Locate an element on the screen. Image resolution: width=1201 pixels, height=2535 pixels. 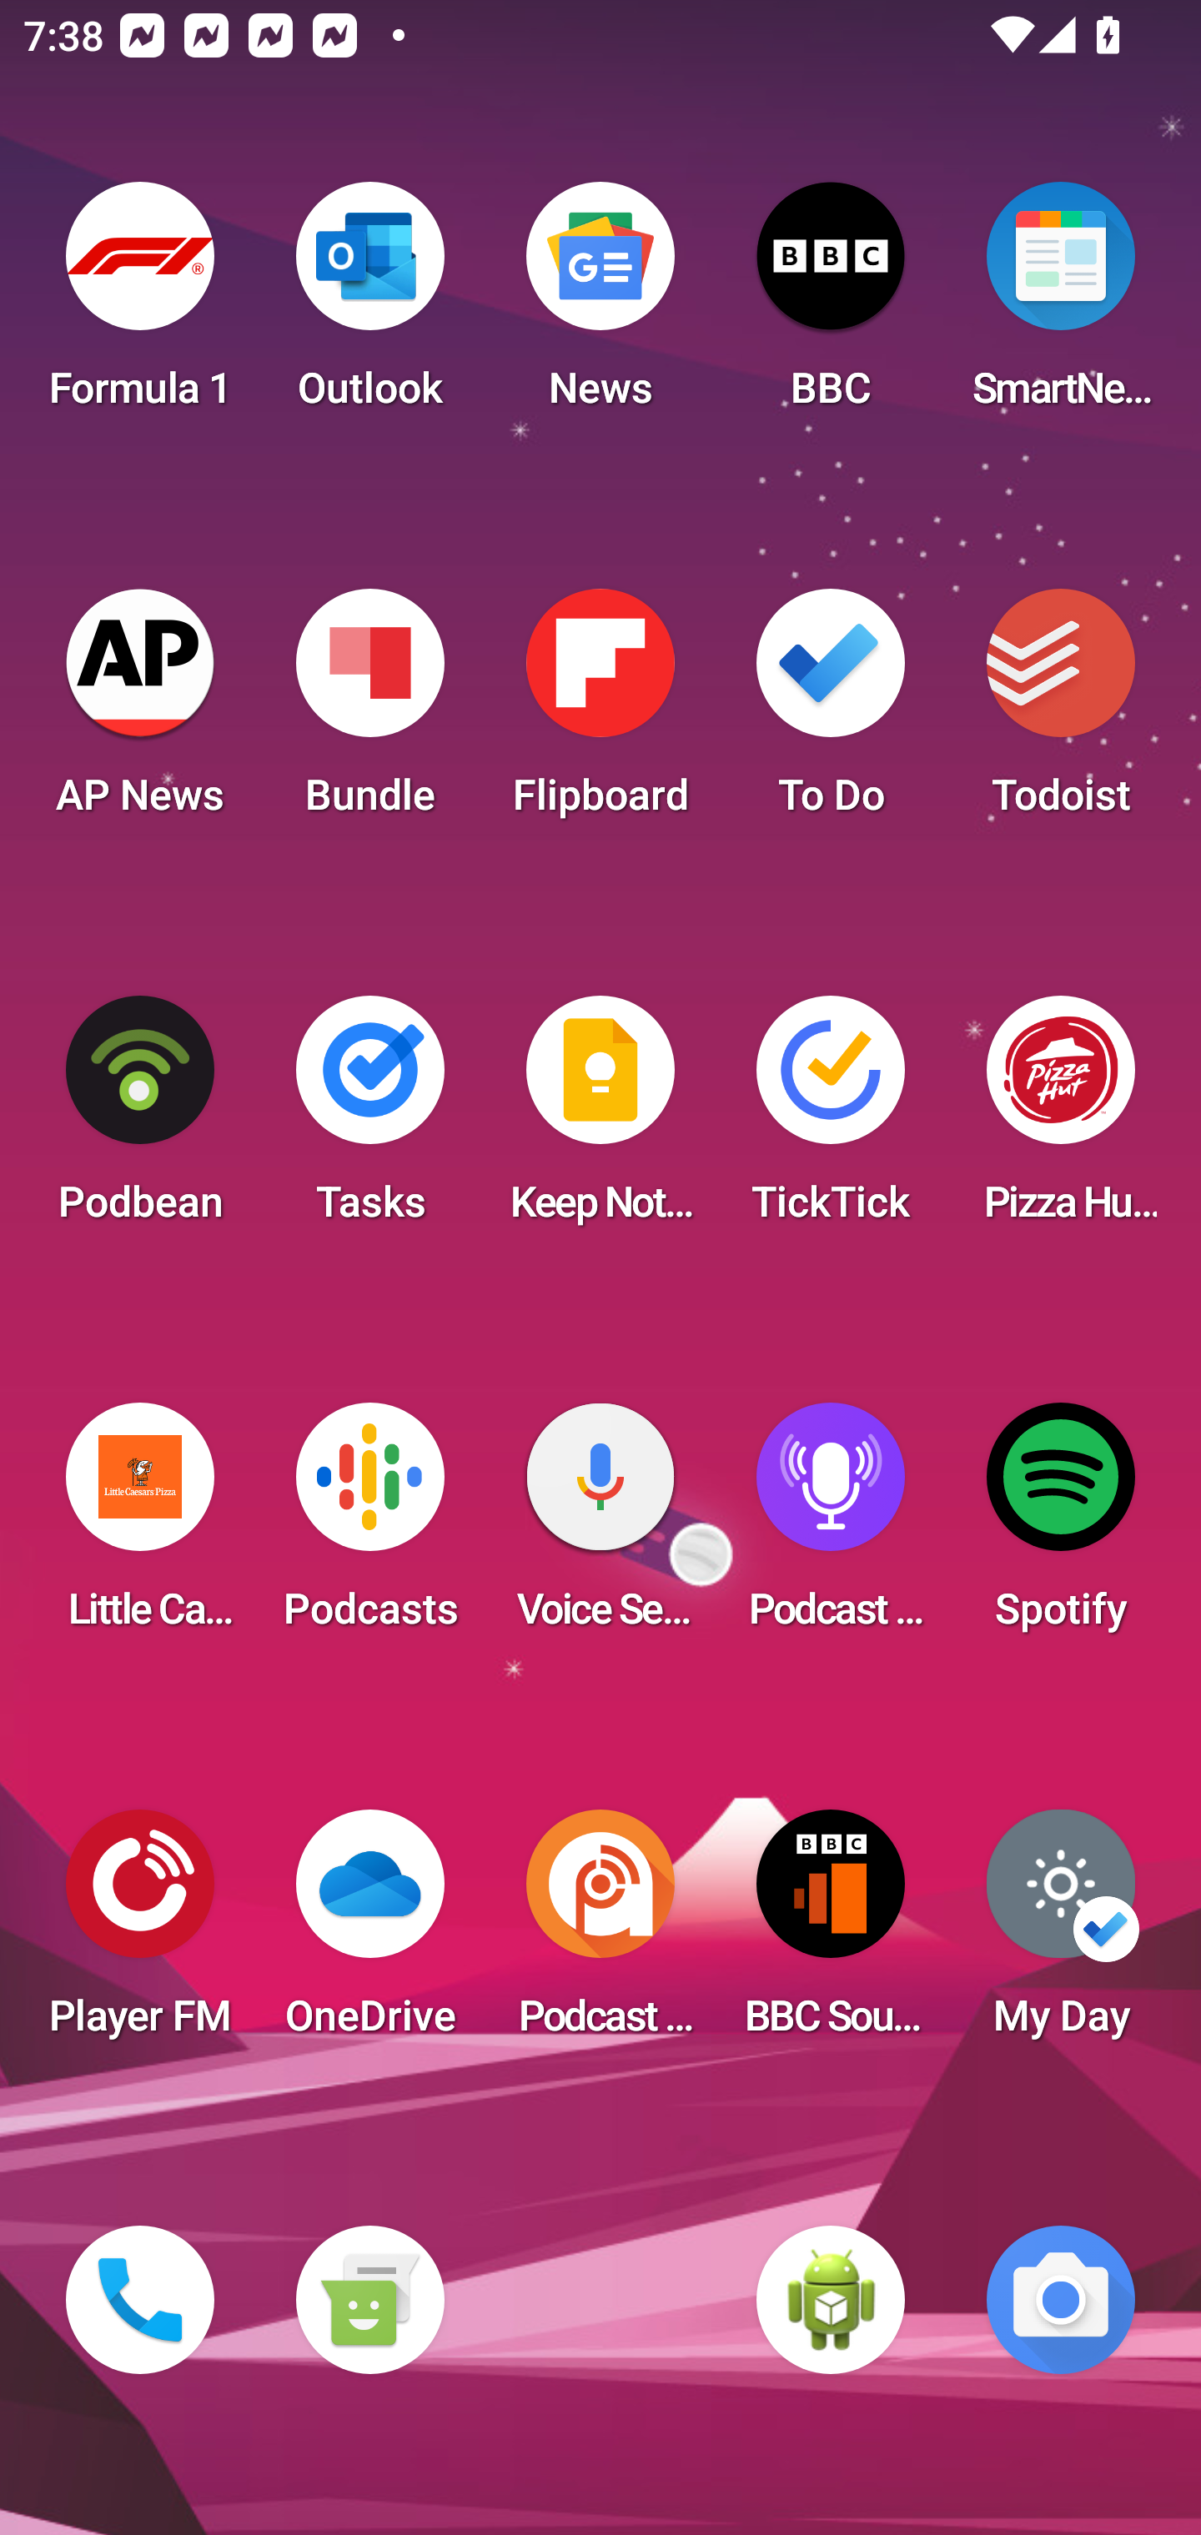
Podcast Player is located at coordinates (831, 1526).